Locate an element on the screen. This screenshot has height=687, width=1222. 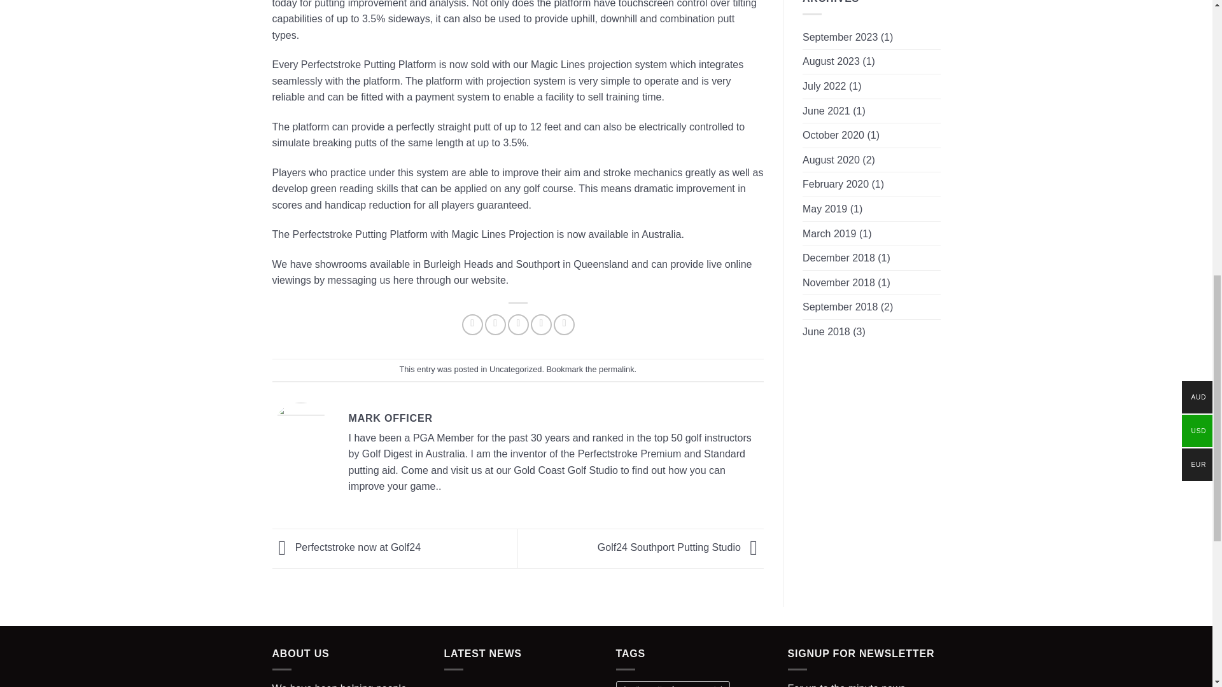
Perfectstroke now at Golf24 is located at coordinates (347, 547).